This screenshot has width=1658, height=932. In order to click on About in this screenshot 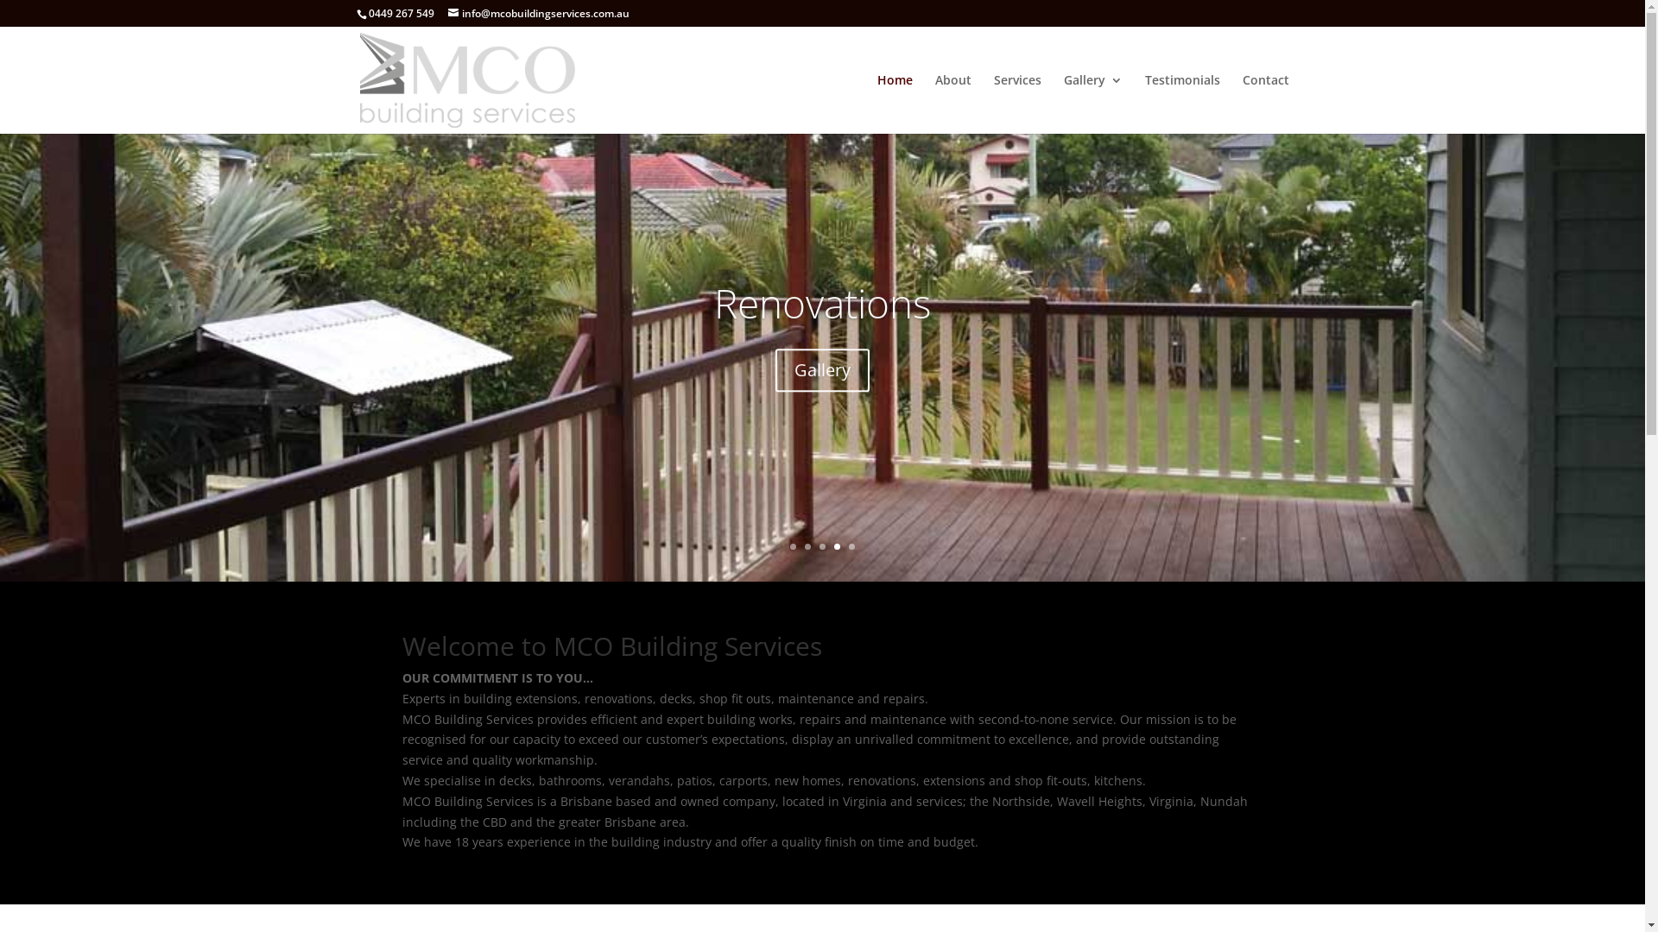, I will do `click(952, 104)`.